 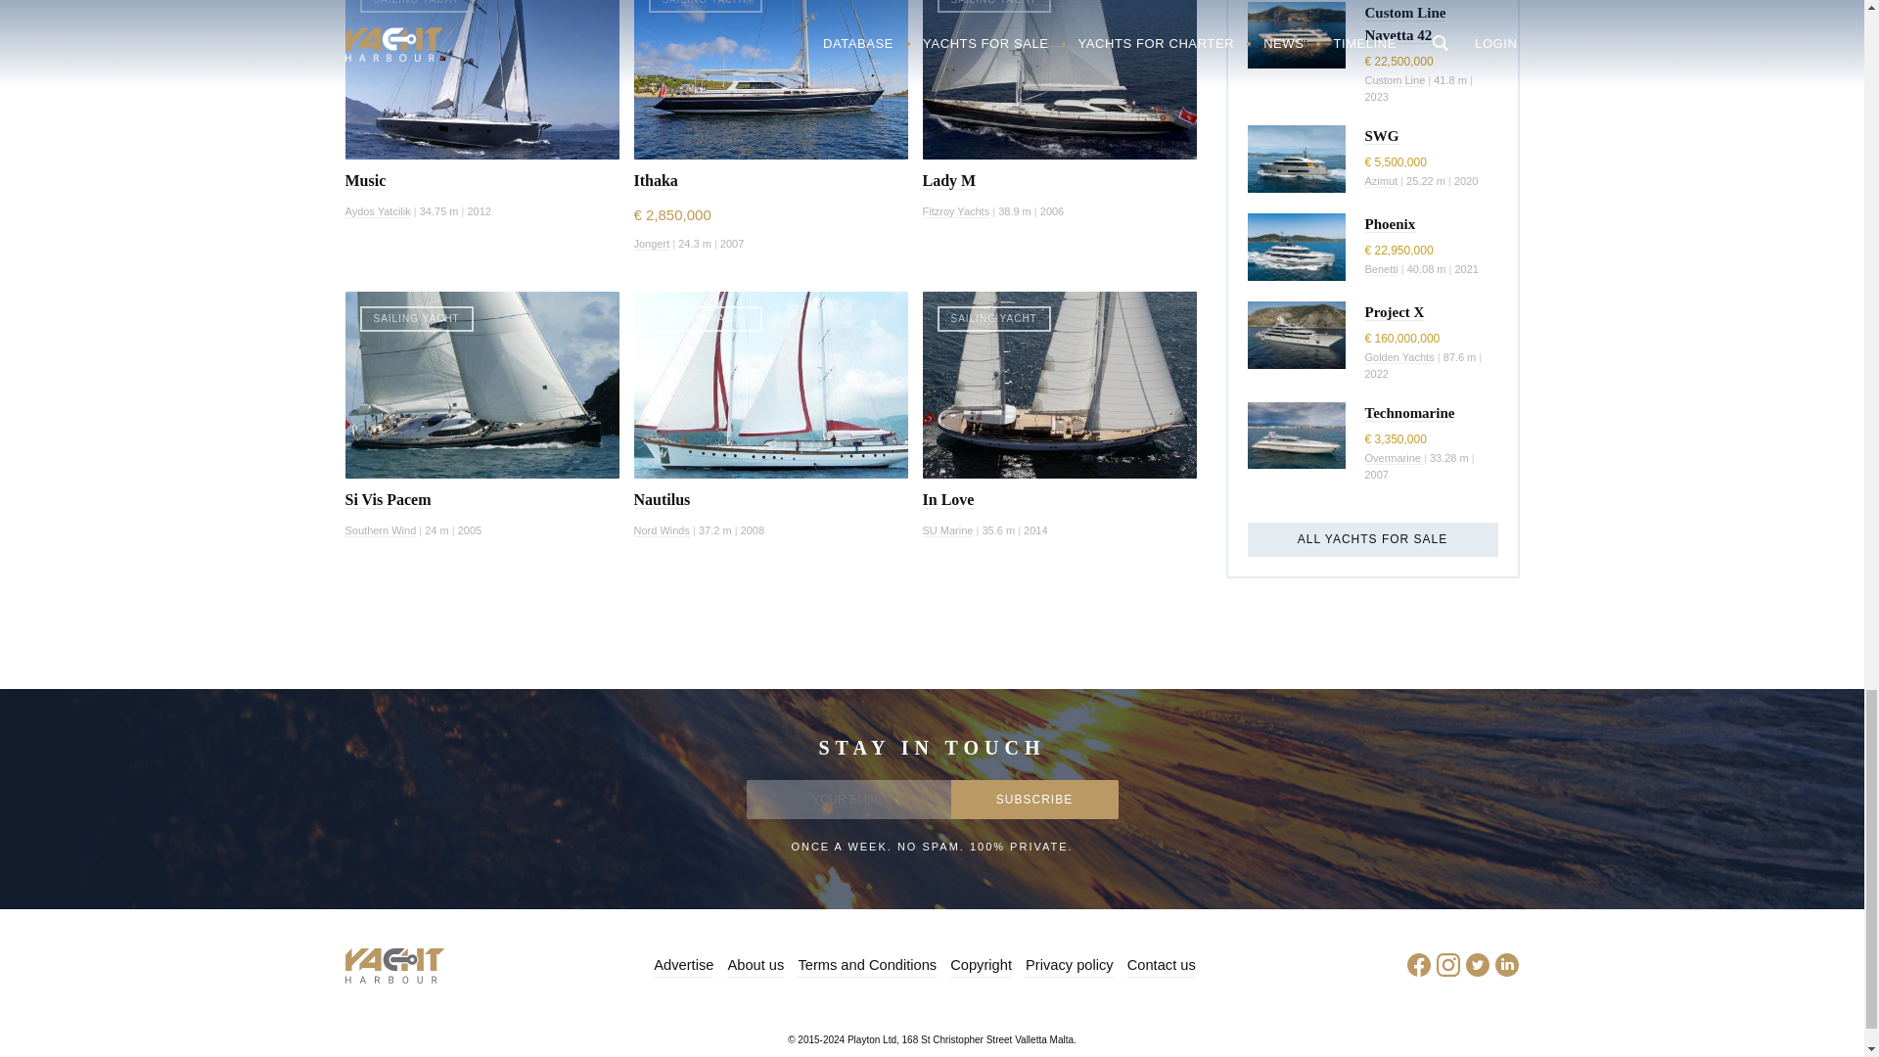 I want to click on Si Vis Pacem, so click(x=387, y=499).